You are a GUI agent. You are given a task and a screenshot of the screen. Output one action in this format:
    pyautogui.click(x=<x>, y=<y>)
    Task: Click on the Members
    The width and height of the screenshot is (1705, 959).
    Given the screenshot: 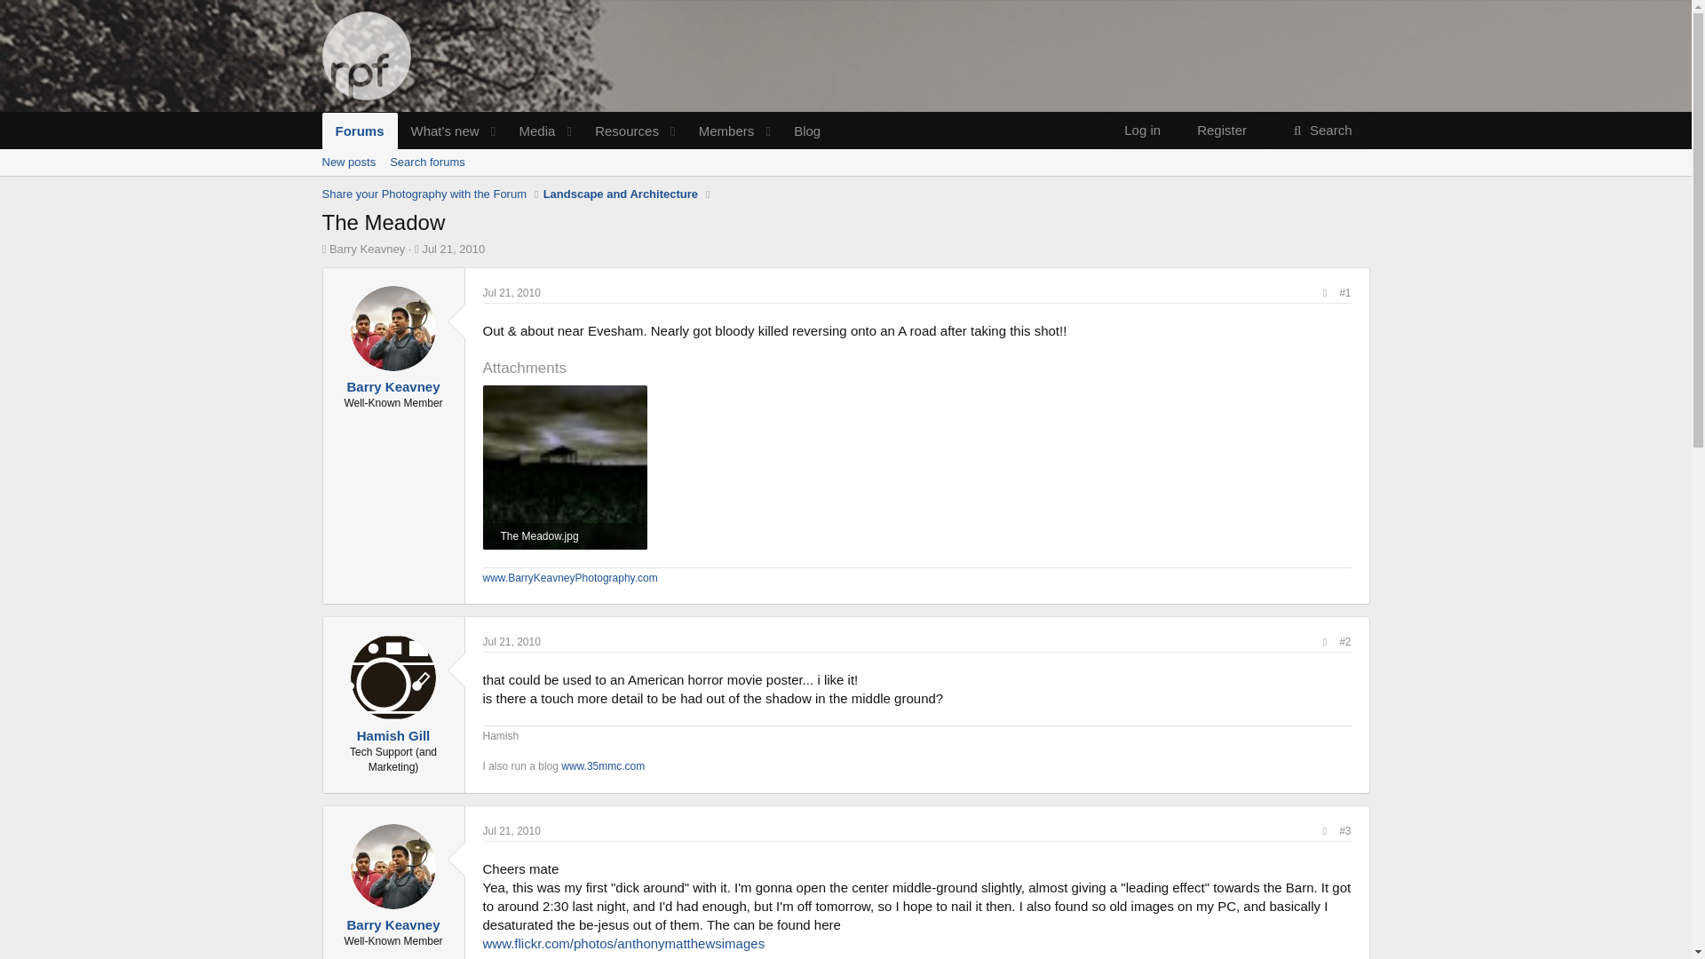 What is the action you would take?
    pyautogui.click(x=439, y=131)
    